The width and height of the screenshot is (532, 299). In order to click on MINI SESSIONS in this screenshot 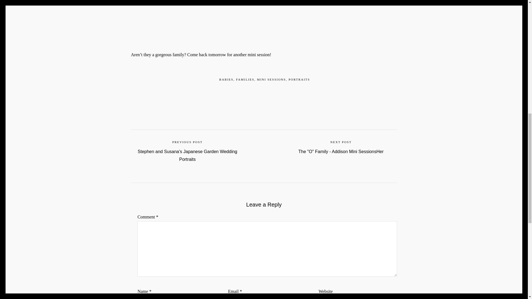, I will do `click(272, 79)`.